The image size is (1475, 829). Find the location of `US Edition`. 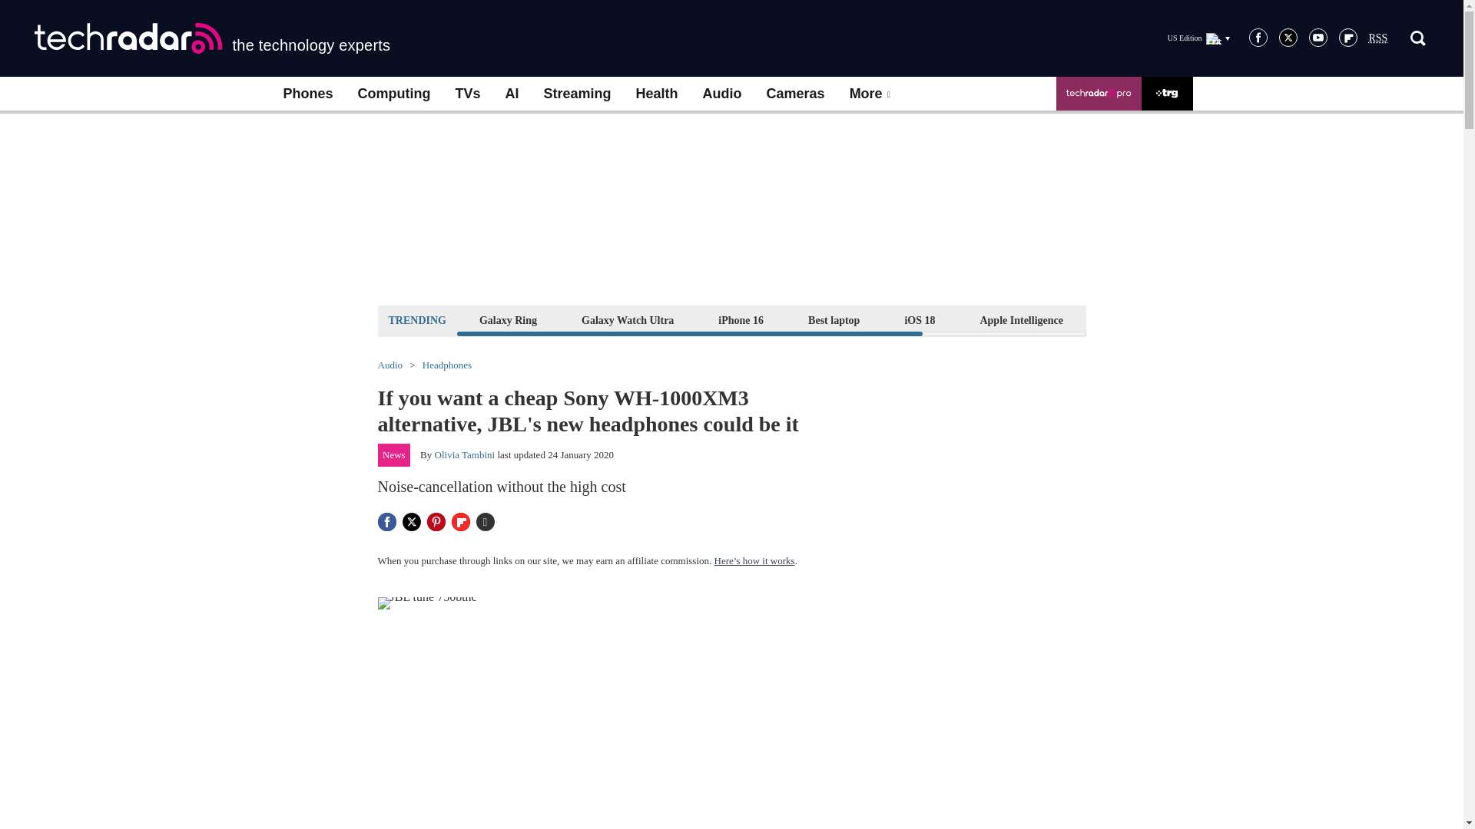

US Edition is located at coordinates (1198, 38).